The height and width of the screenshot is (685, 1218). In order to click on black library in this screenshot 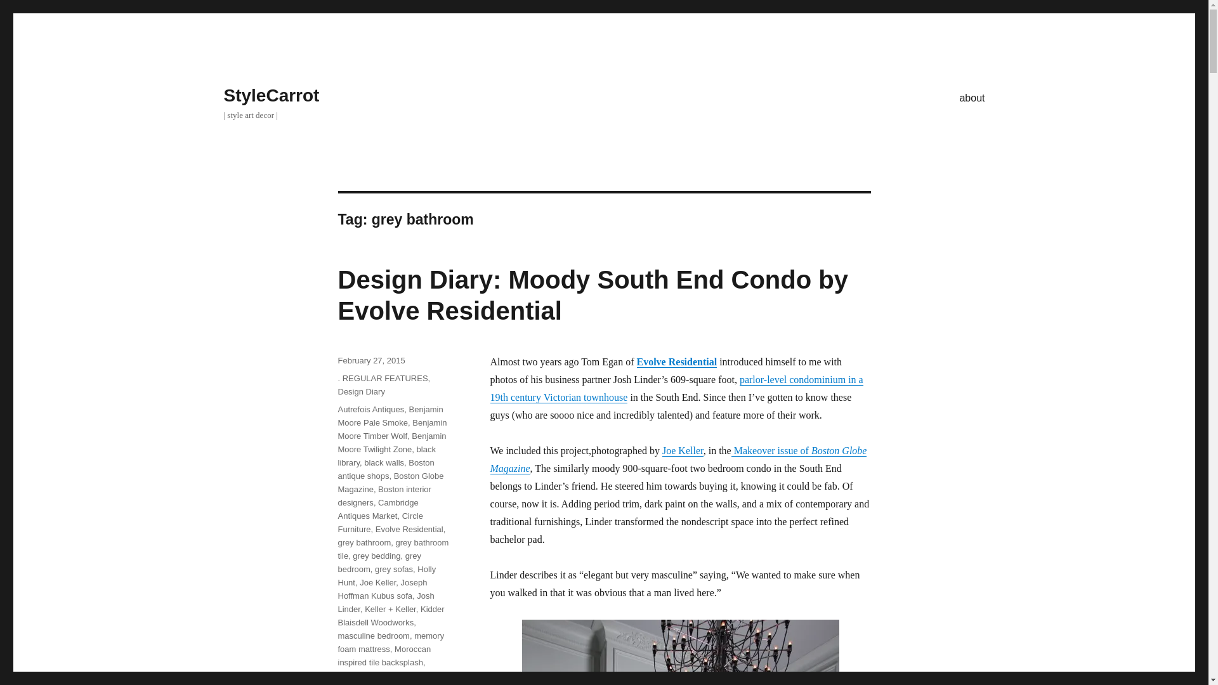, I will do `click(386, 455)`.